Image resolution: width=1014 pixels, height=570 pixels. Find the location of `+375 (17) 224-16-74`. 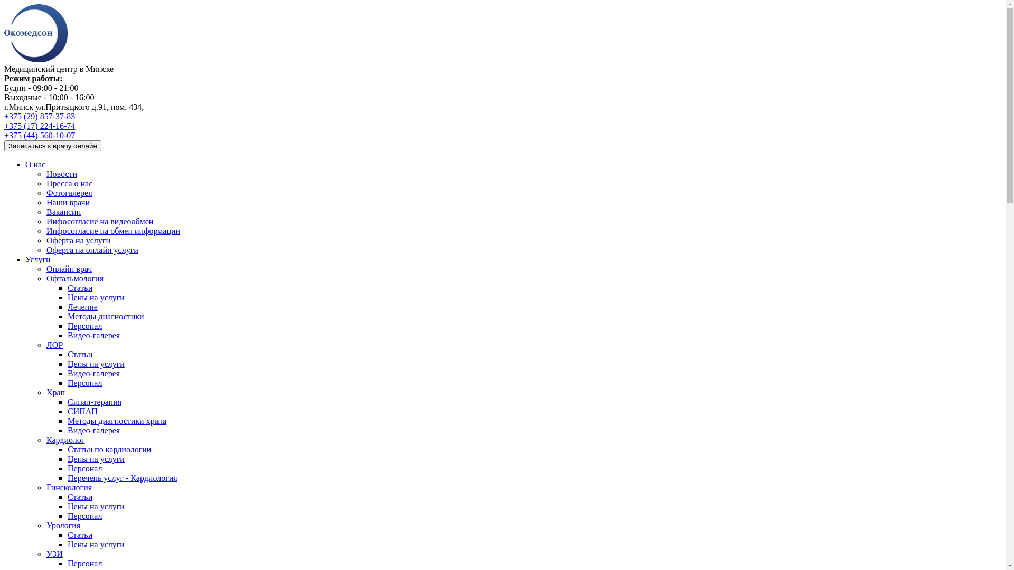

+375 (17) 224-16-74 is located at coordinates (40, 126).